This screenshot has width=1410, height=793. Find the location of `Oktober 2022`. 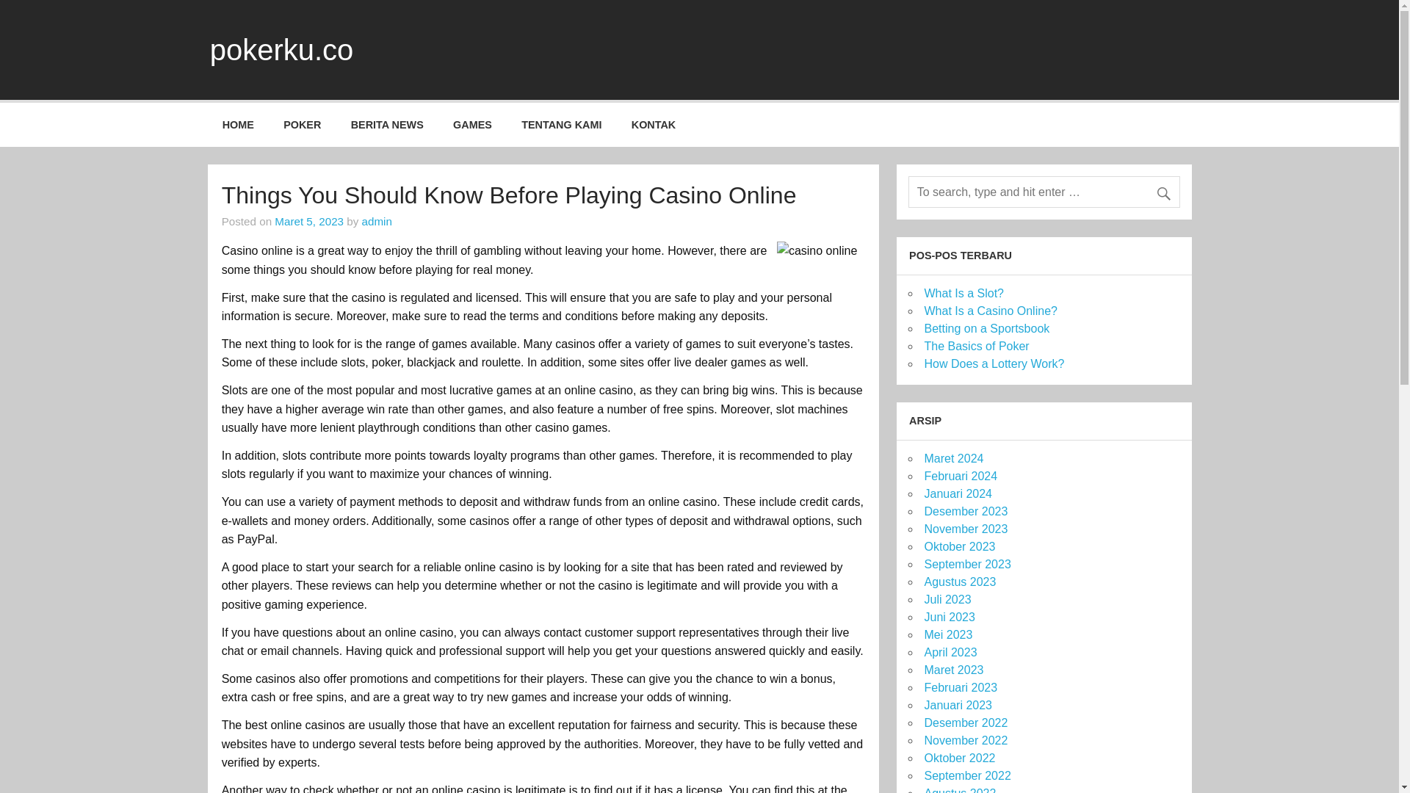

Oktober 2022 is located at coordinates (959, 758).